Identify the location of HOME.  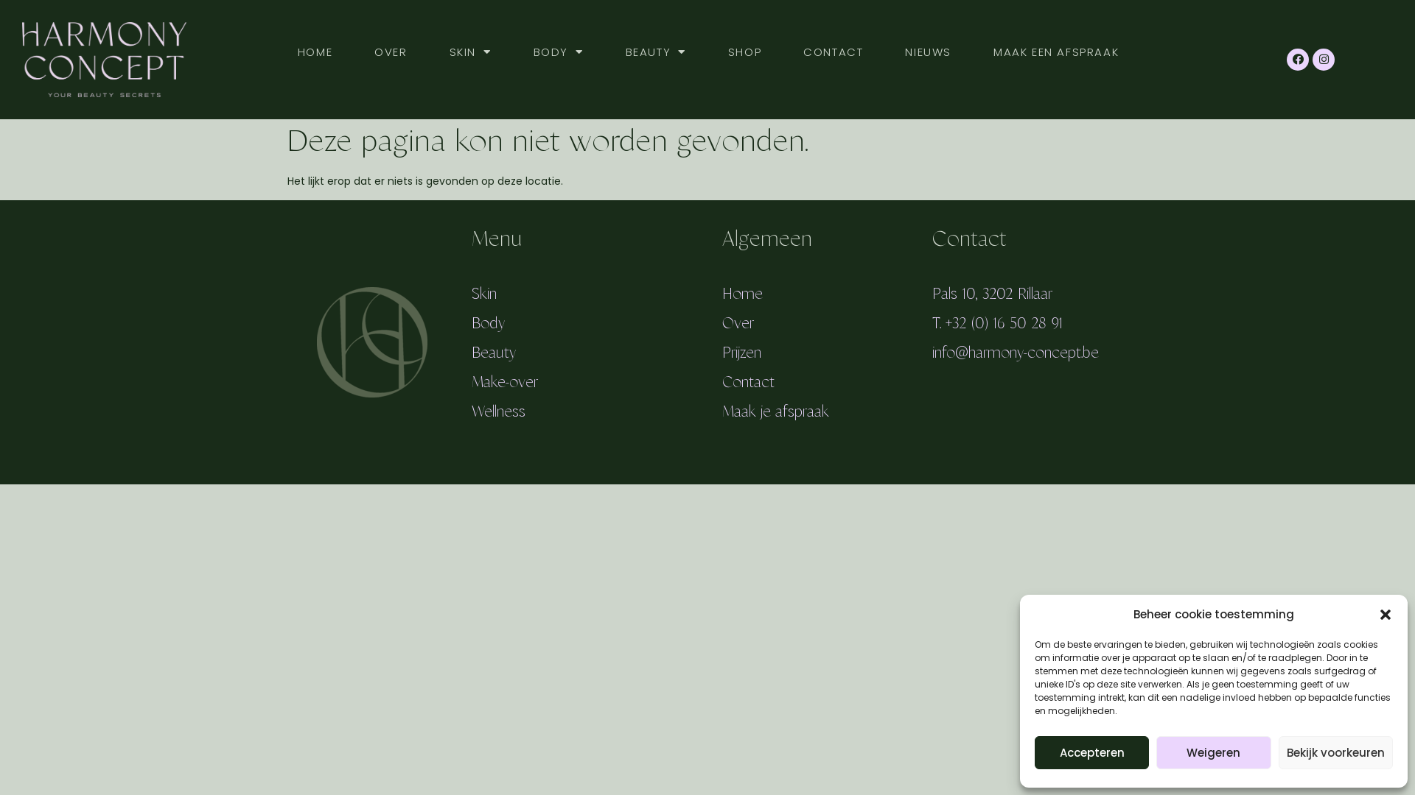
(315, 52).